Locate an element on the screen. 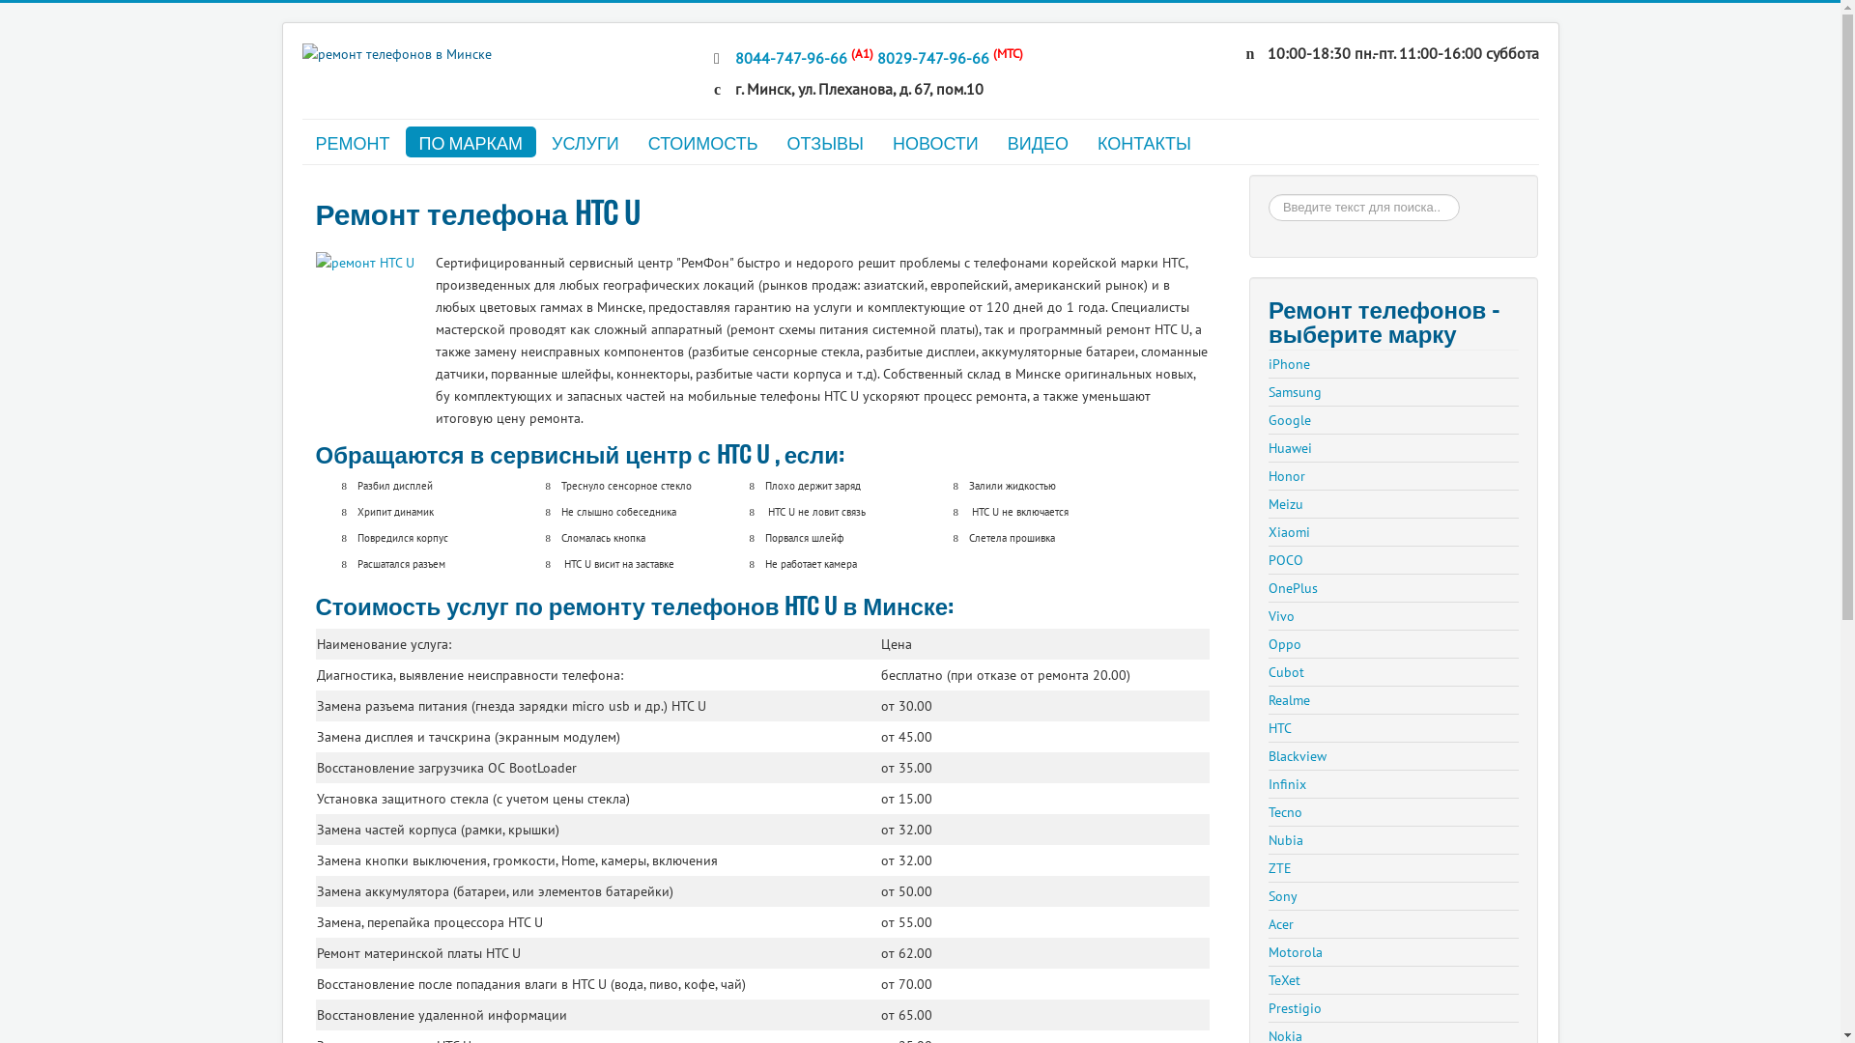 The image size is (1855, 1043). 5 out of 5 is located at coordinates (363, 242).